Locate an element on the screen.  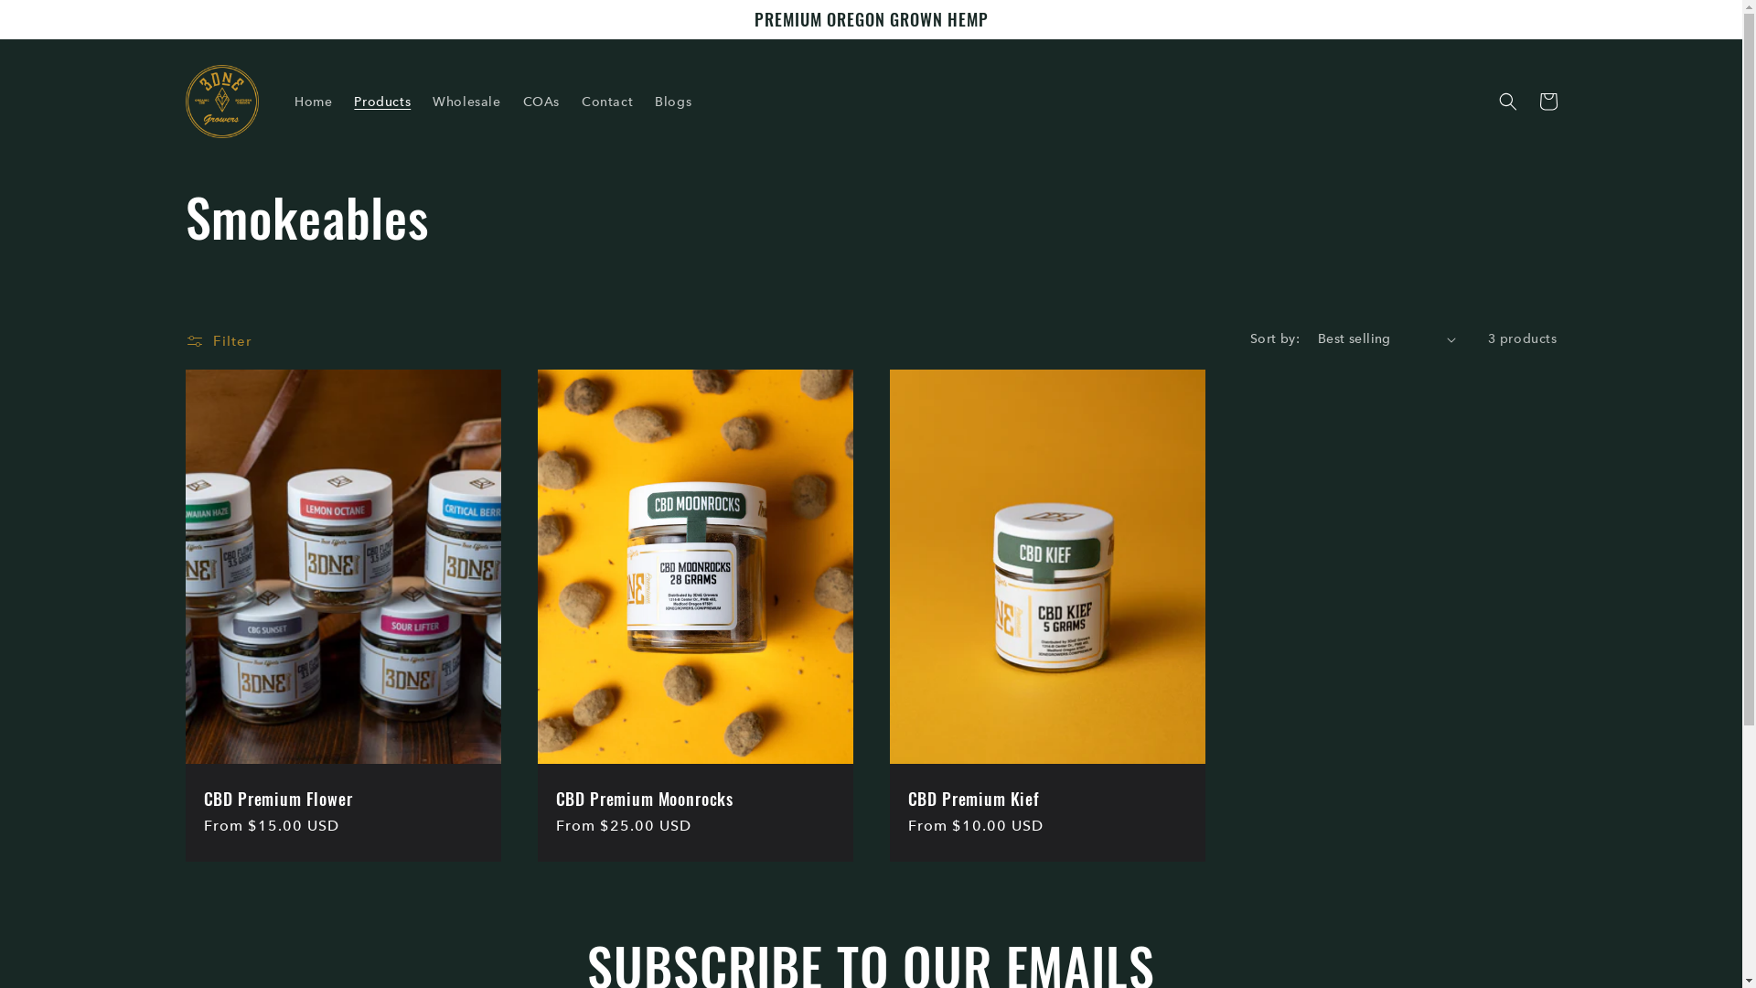
Wholesale is located at coordinates (466, 102).